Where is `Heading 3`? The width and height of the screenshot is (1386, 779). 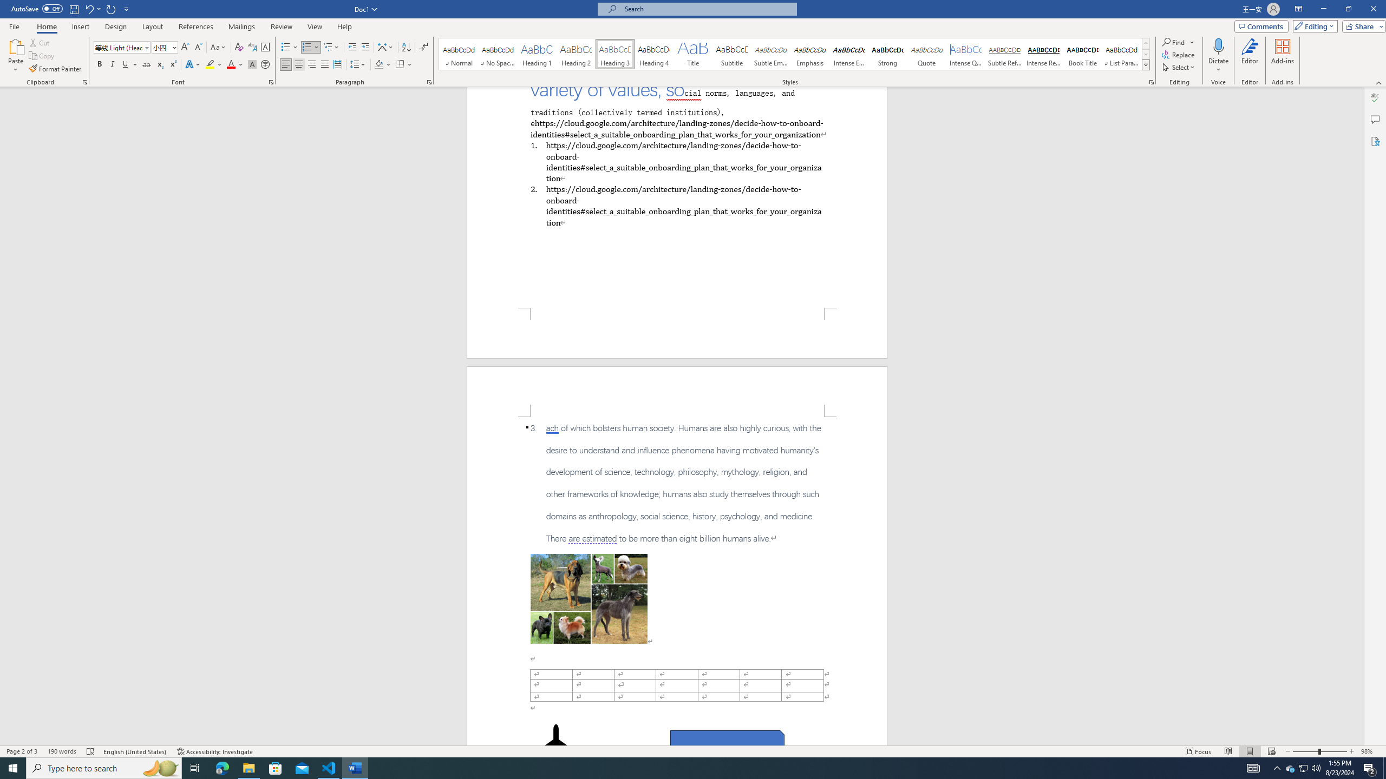 Heading 3 is located at coordinates (615, 54).